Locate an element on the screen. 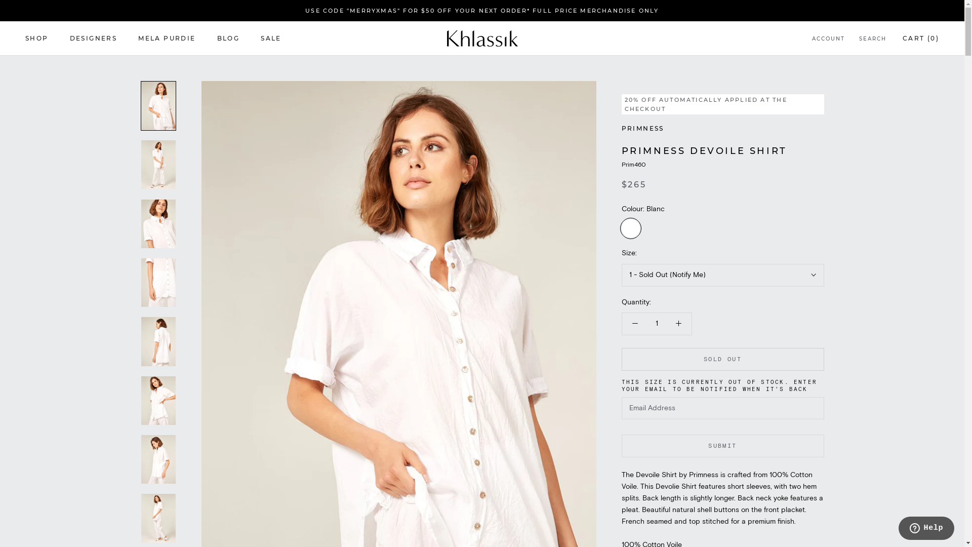 The height and width of the screenshot is (547, 972). ACCOUNT is located at coordinates (828, 40).